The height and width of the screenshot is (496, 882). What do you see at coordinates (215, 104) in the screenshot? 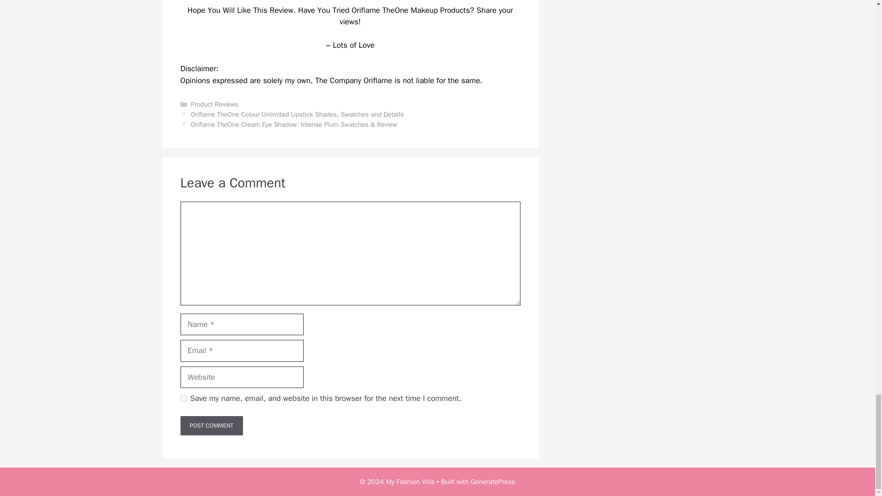
I see `Product Reviews` at bounding box center [215, 104].